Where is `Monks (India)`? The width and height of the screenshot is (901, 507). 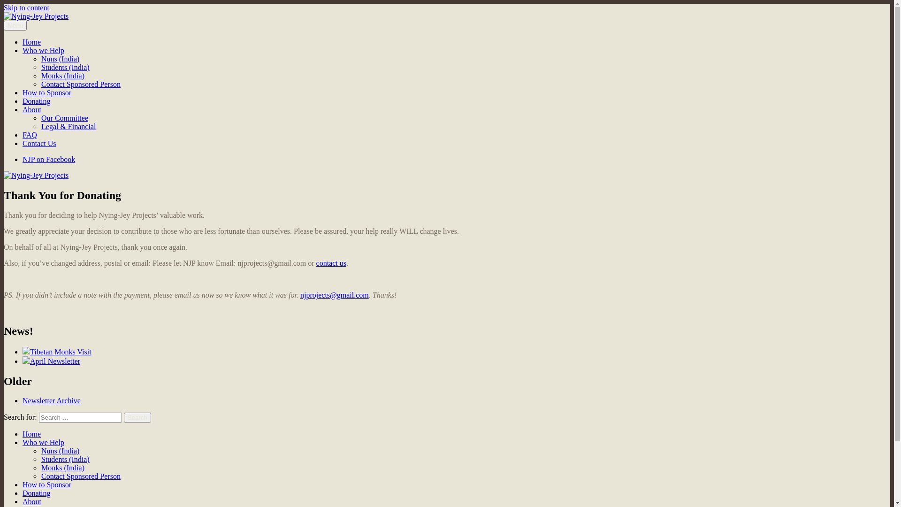 Monks (India) is located at coordinates (63, 468).